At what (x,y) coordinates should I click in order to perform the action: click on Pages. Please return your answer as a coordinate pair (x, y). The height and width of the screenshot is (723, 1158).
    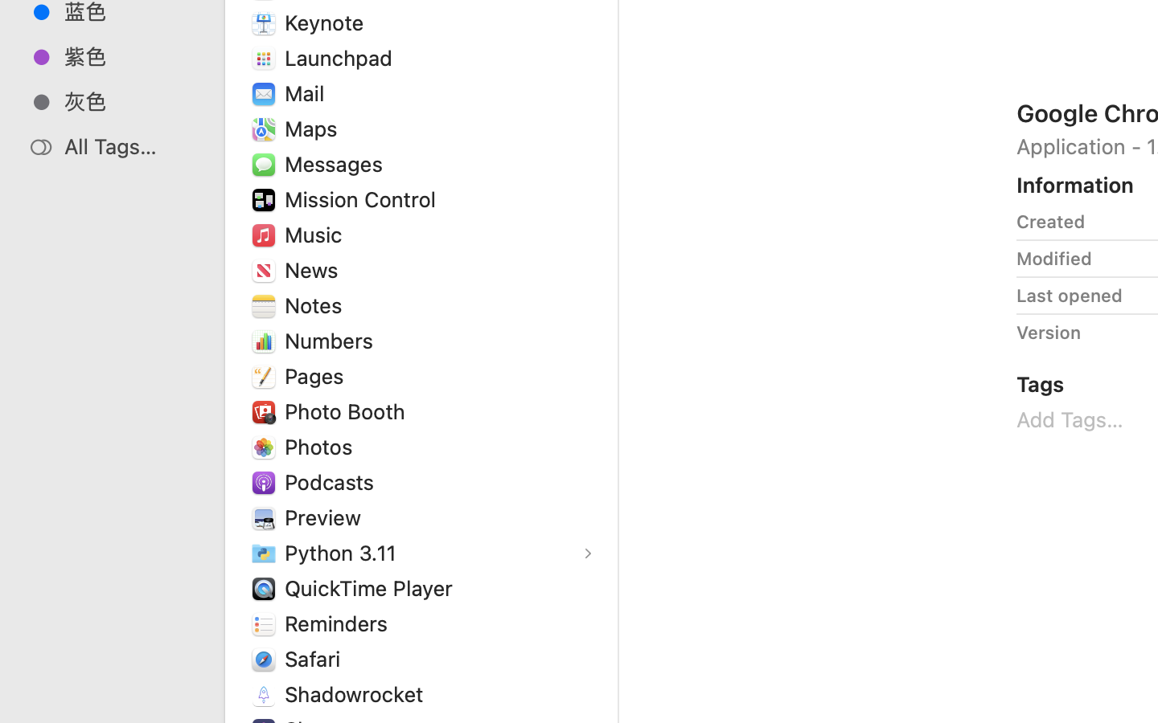
    Looking at the image, I should click on (318, 376).